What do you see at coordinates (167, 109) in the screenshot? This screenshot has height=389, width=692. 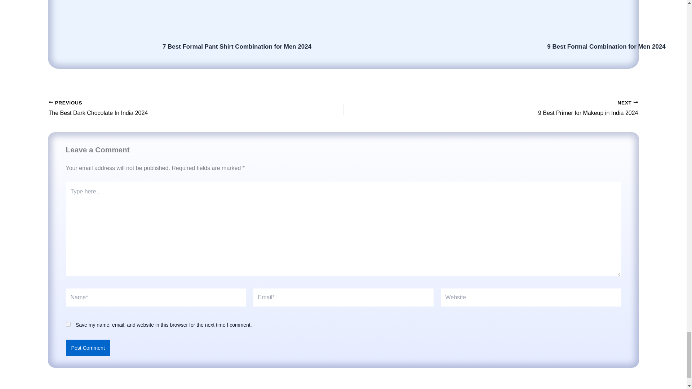 I see `The Best Dark Chocolate In India 2024` at bounding box center [167, 109].